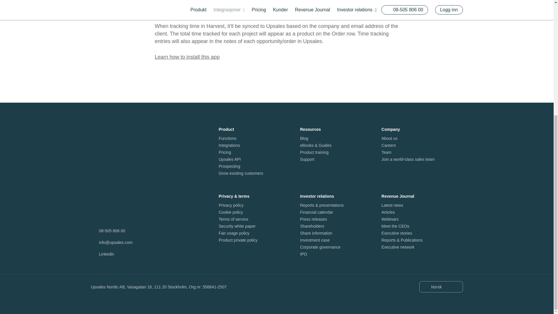  What do you see at coordinates (389, 145) in the screenshot?
I see `Careers` at bounding box center [389, 145].